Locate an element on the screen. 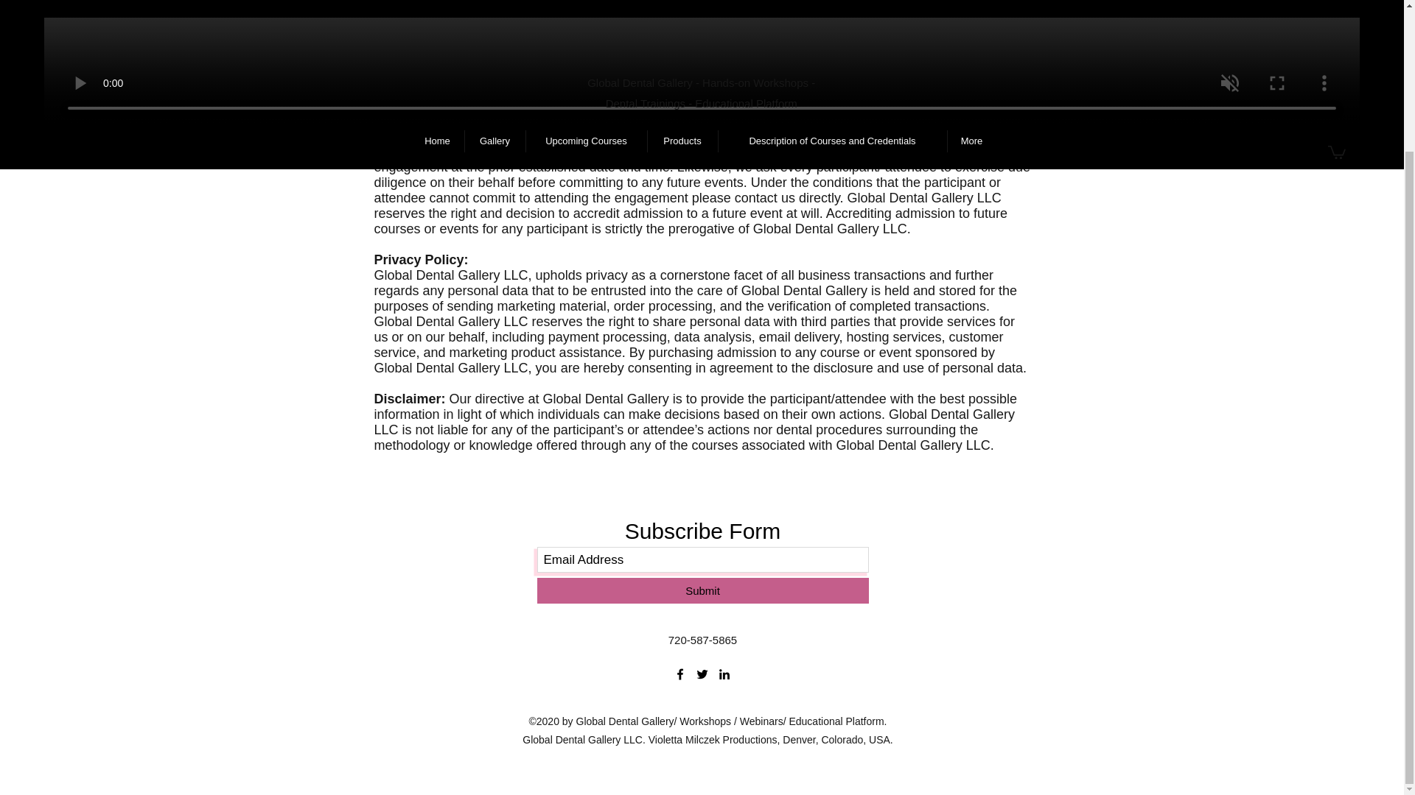 The height and width of the screenshot is (795, 1415). Submit is located at coordinates (702, 590).